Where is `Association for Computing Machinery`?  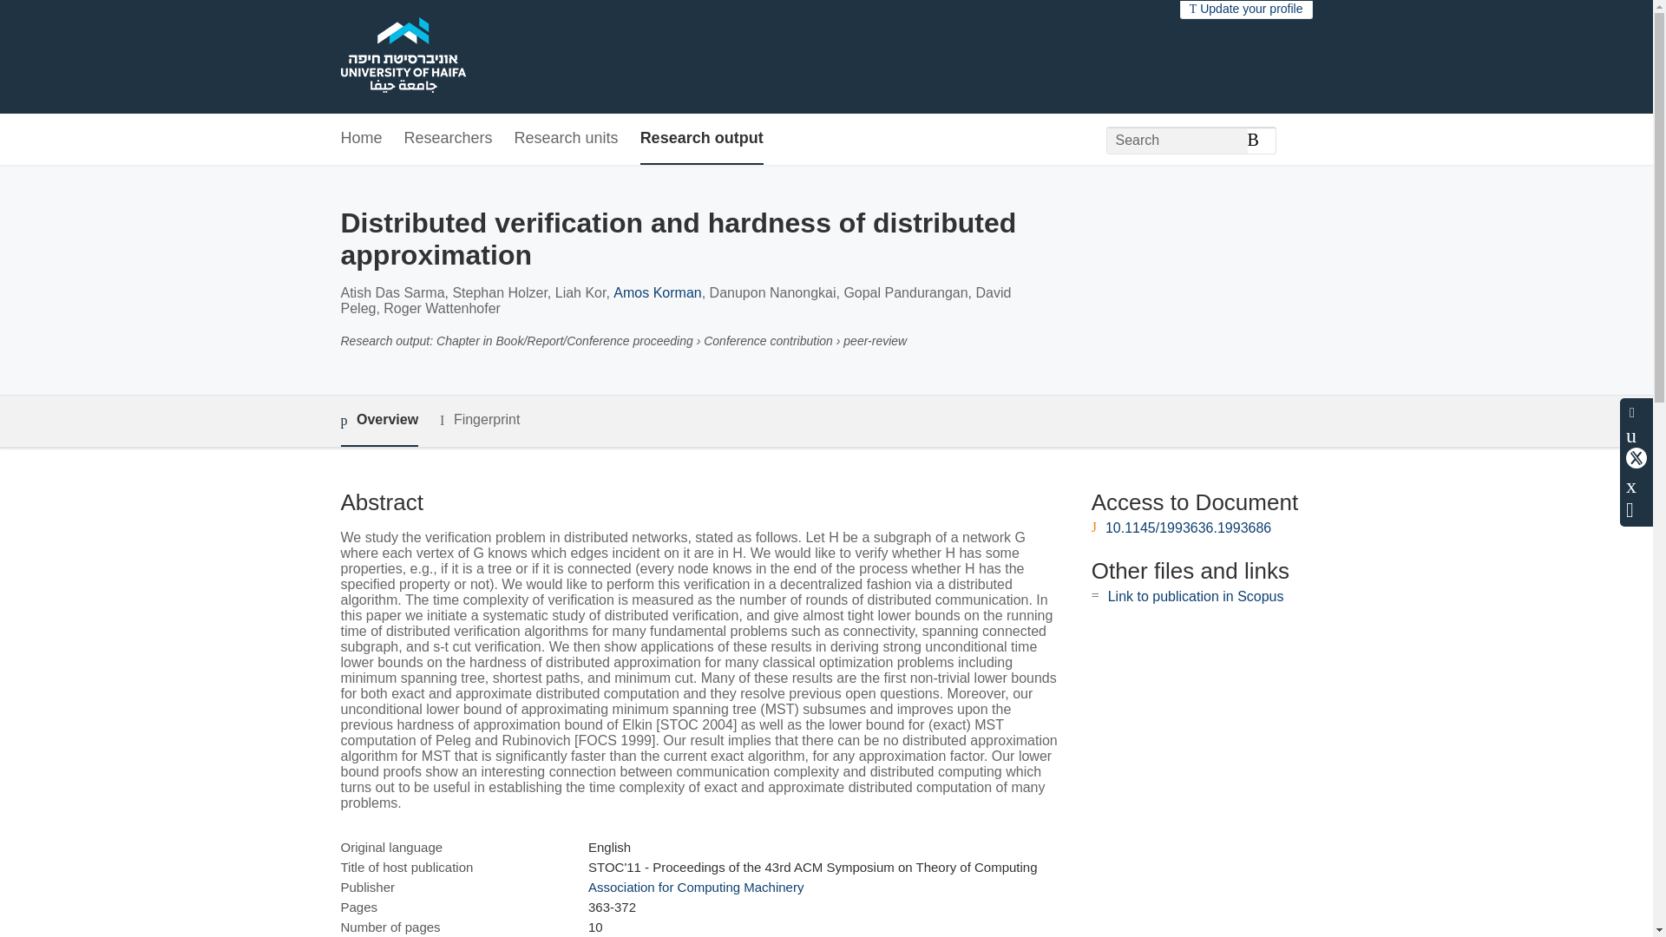 Association for Computing Machinery is located at coordinates (695, 887).